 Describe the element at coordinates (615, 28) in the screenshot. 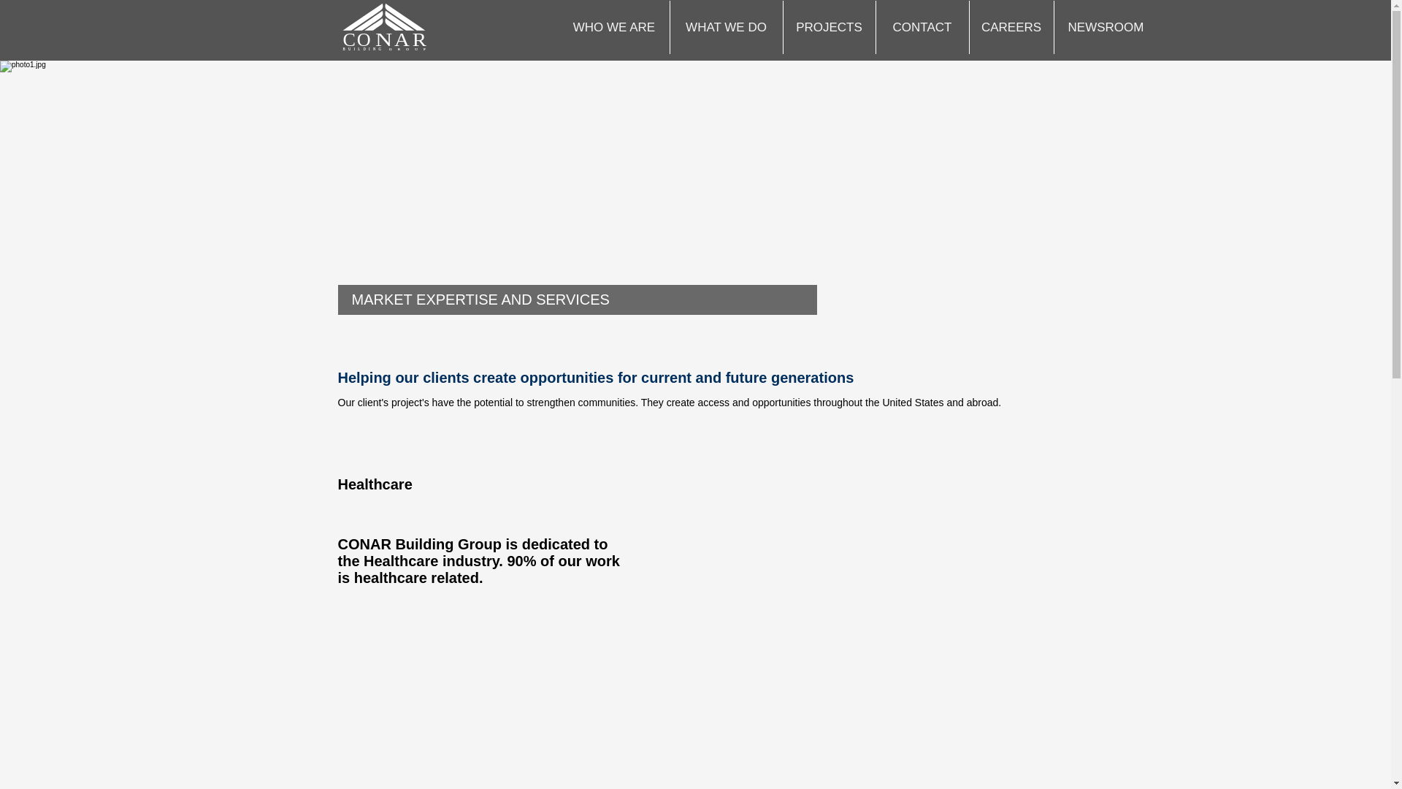

I see `NEWSROOM` at that location.